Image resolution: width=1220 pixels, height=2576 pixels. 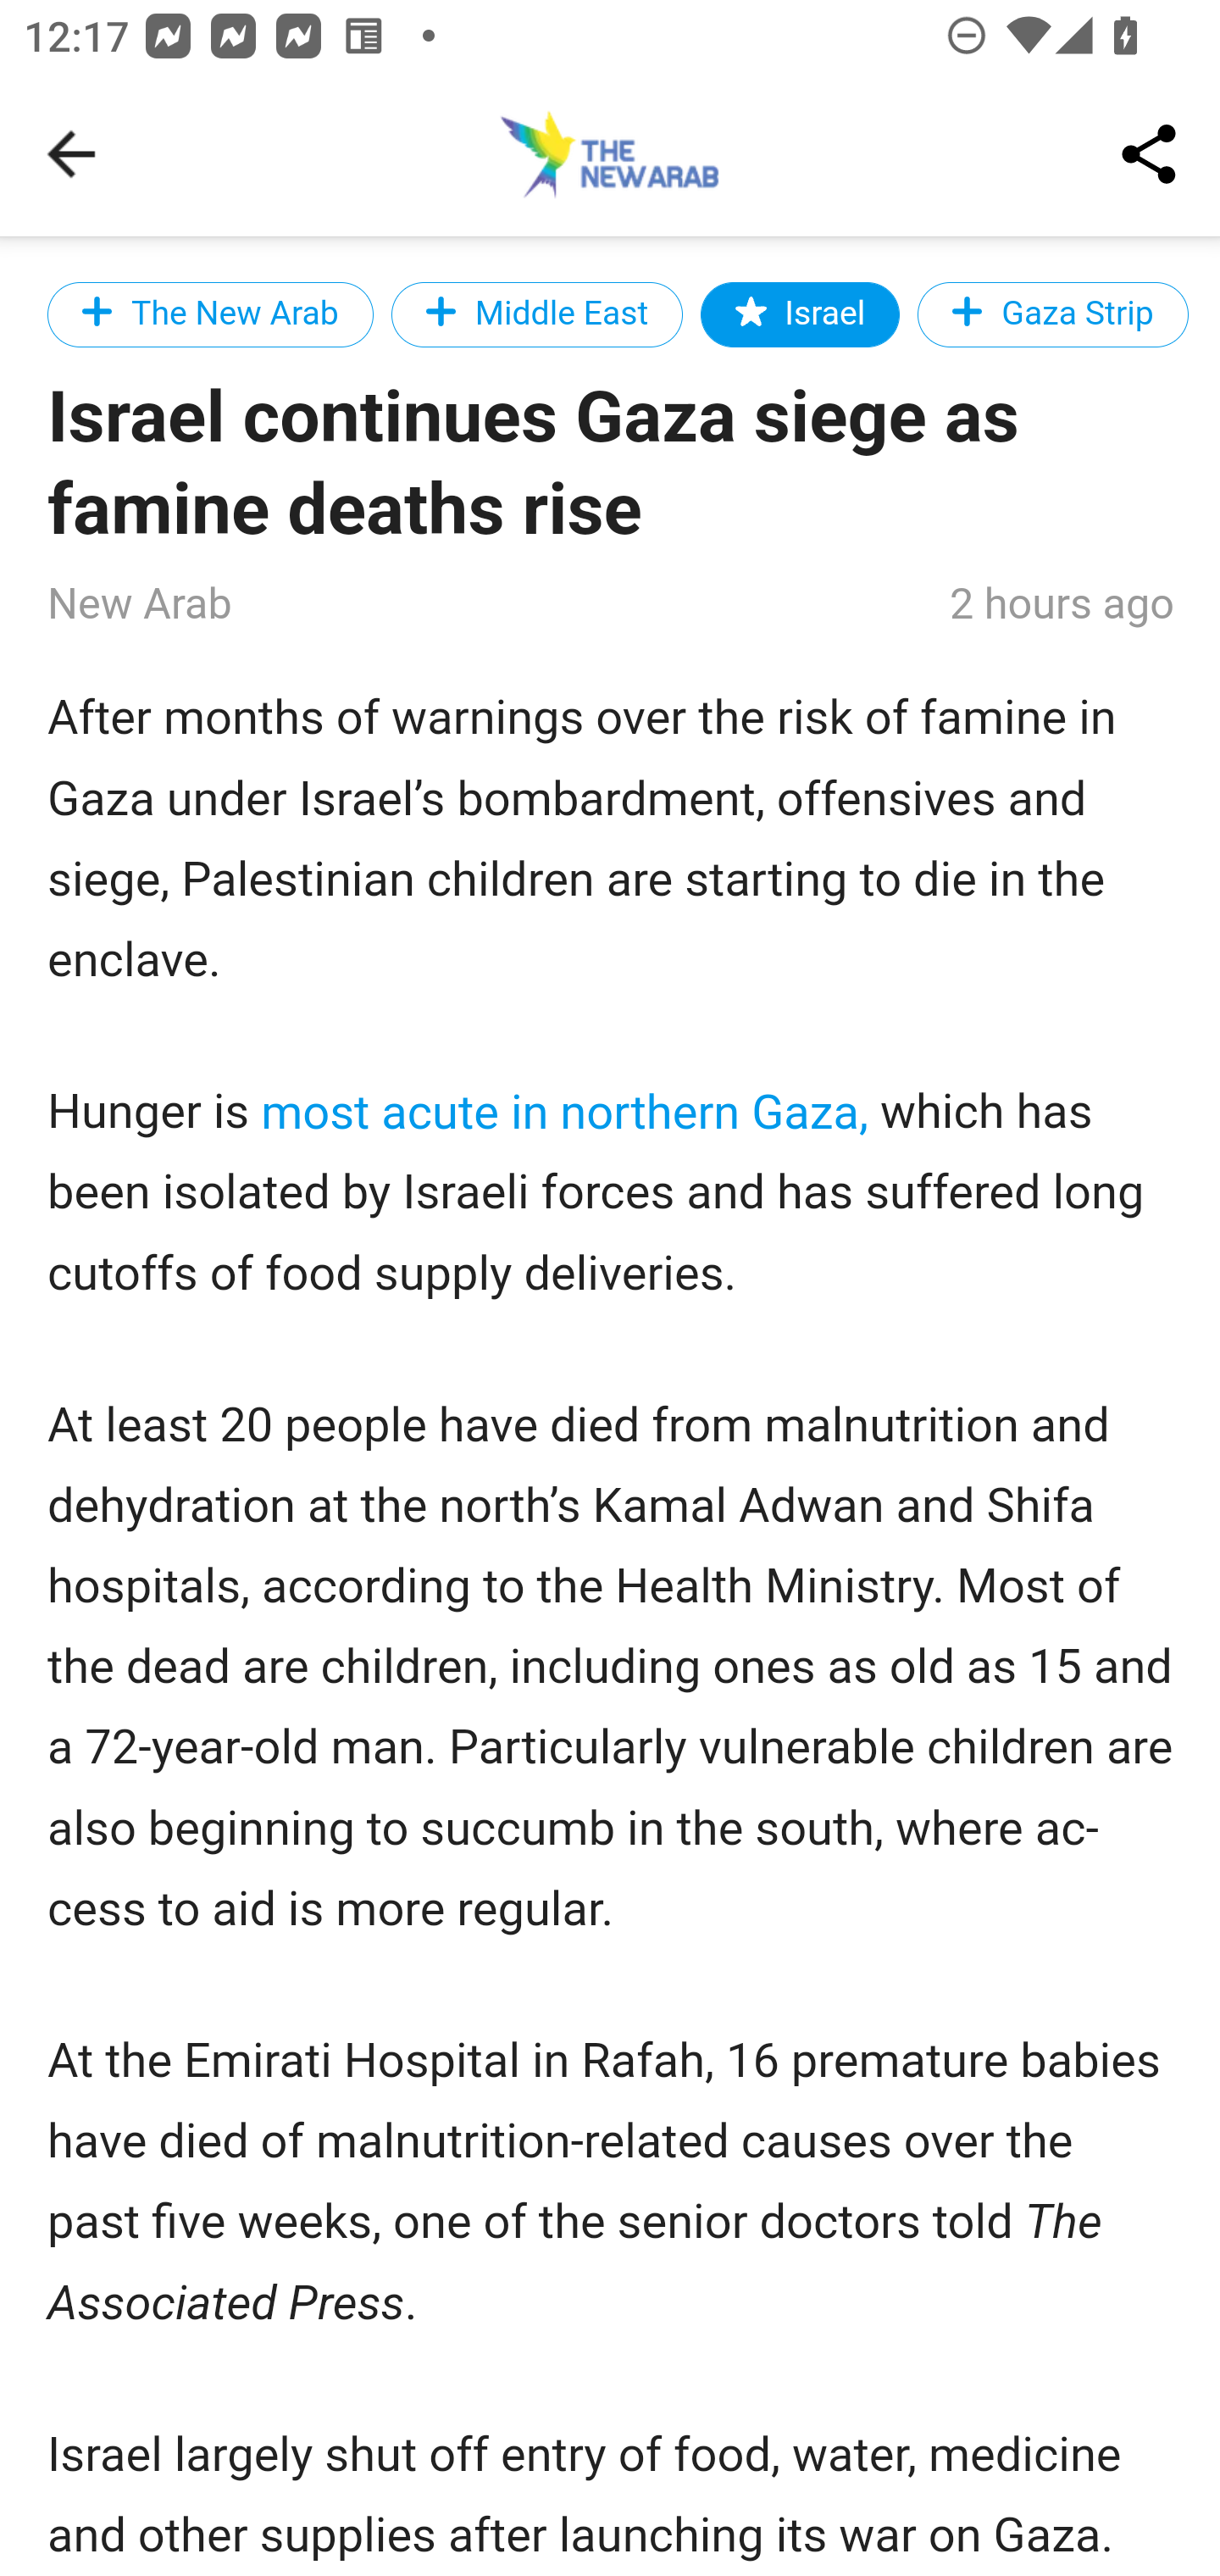 What do you see at coordinates (535, 314) in the screenshot?
I see `Middle East` at bounding box center [535, 314].